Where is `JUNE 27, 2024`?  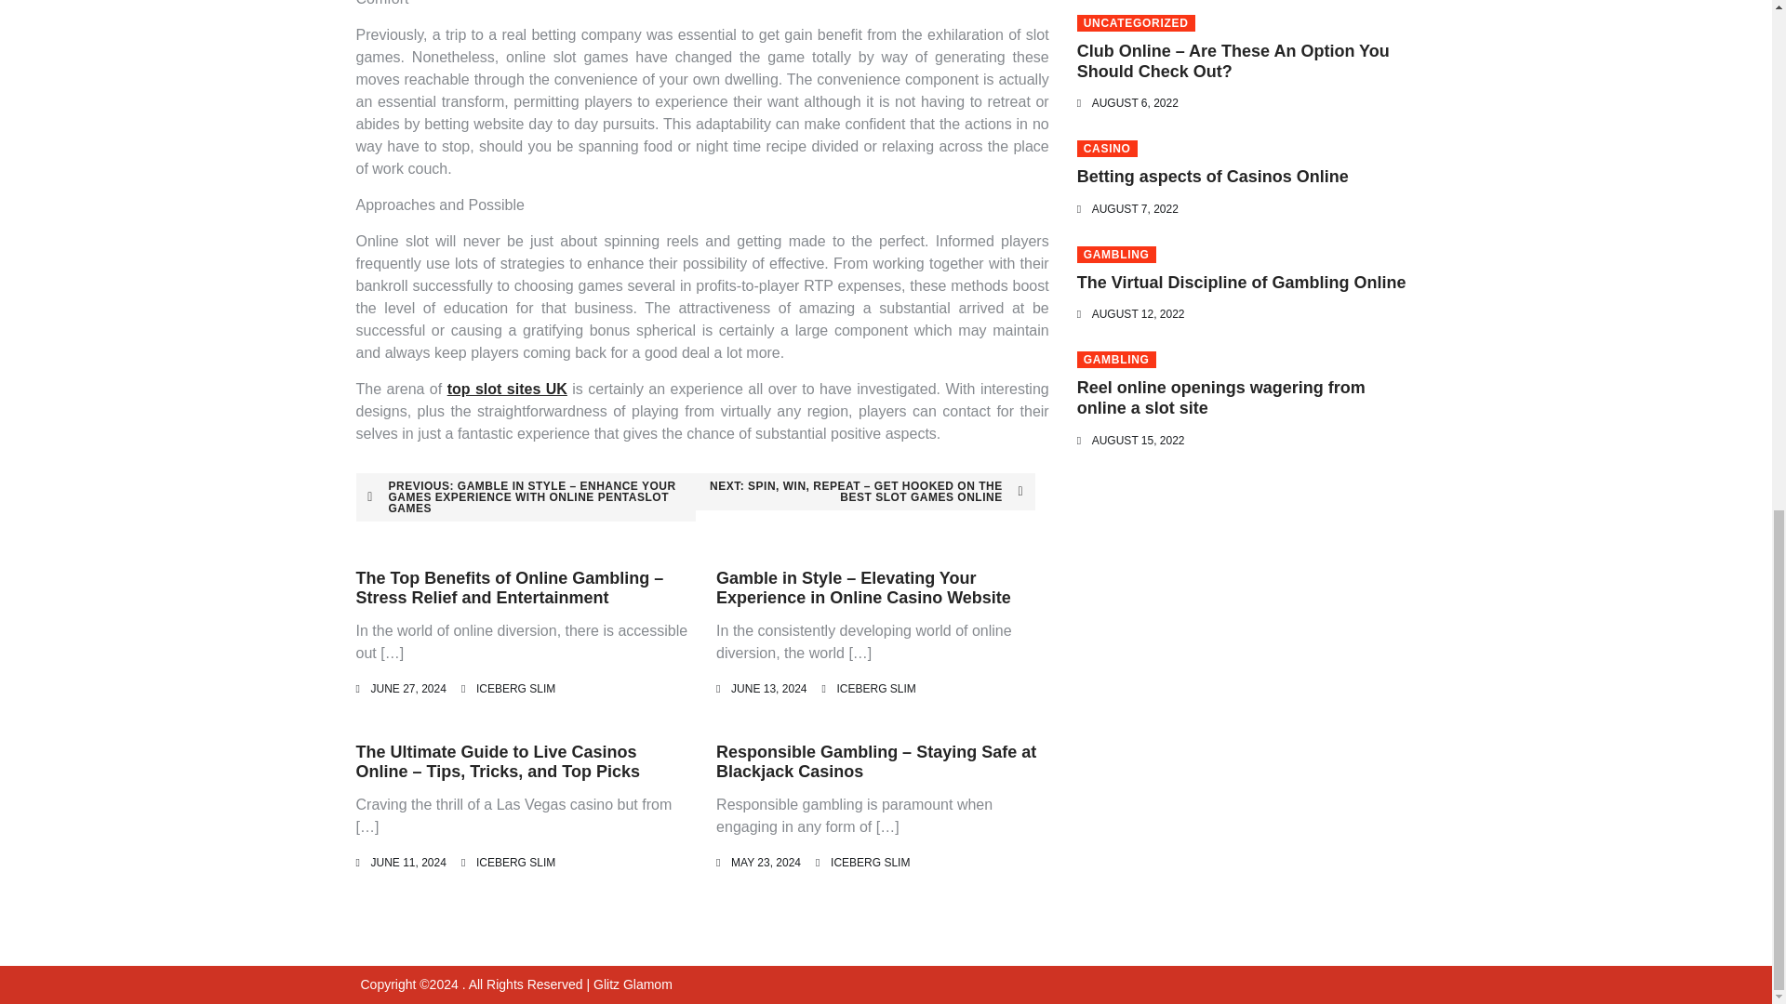 JUNE 27, 2024 is located at coordinates (407, 689).